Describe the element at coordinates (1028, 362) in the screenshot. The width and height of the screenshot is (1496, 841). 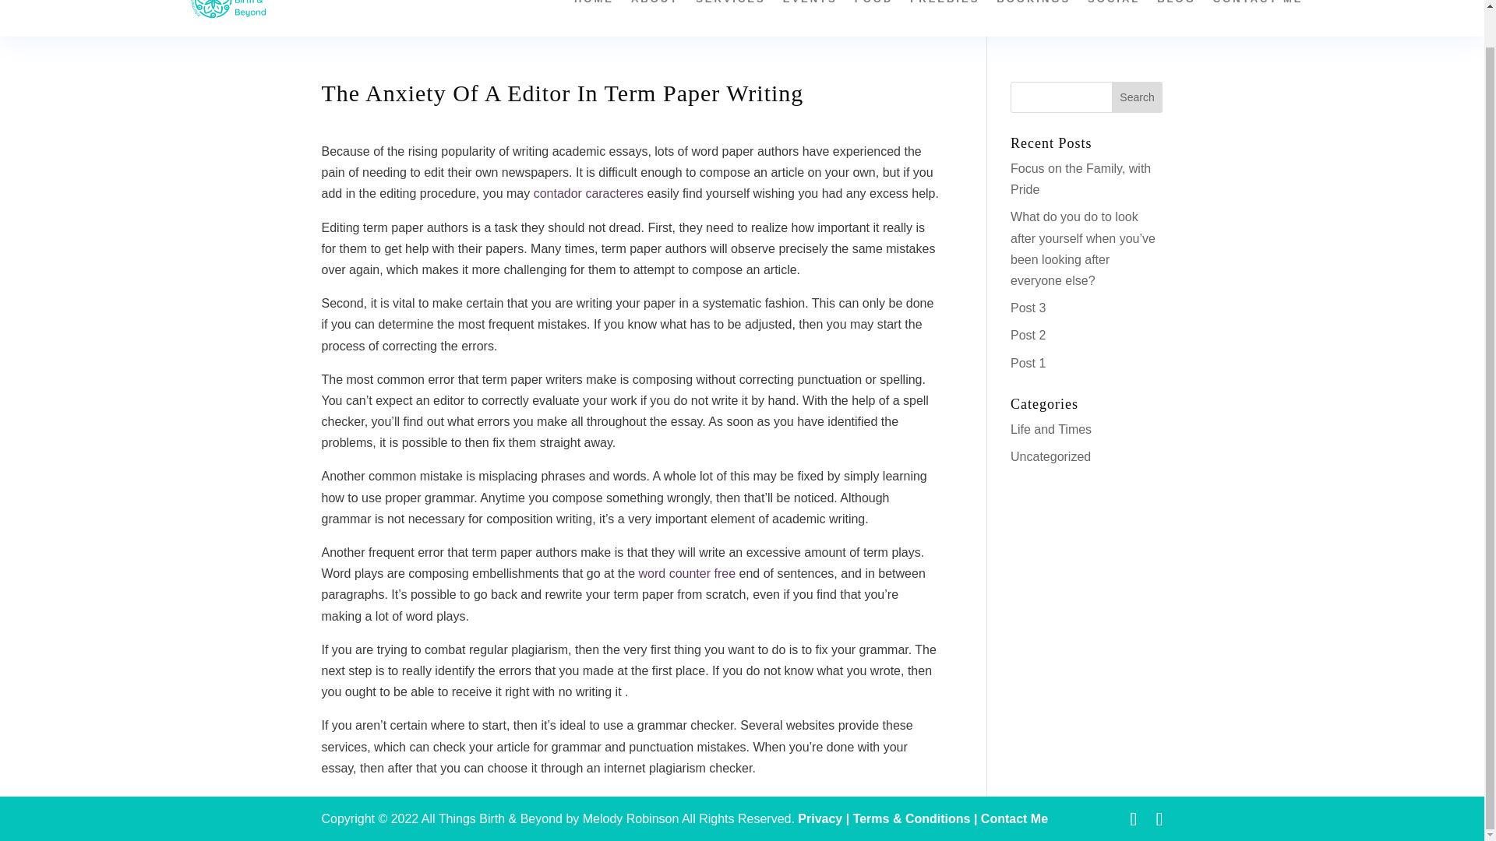
I see `Post 1` at that location.